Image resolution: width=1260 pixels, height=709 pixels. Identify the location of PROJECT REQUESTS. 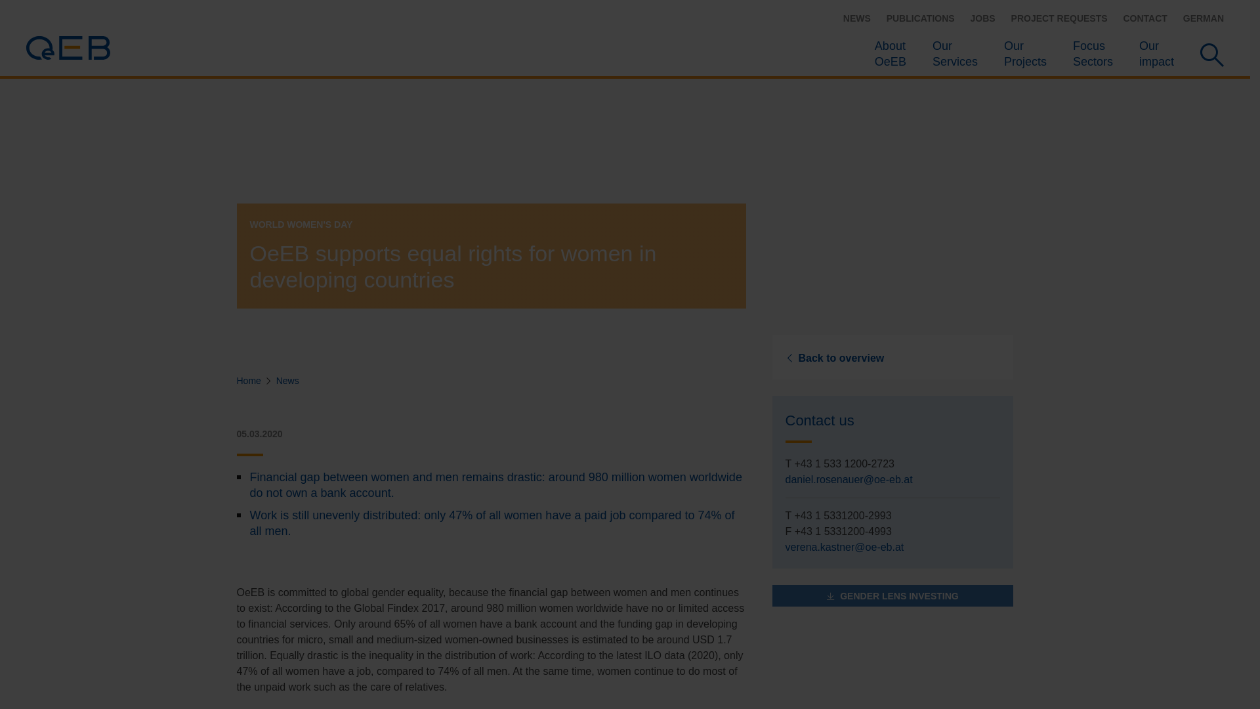
(1156, 54).